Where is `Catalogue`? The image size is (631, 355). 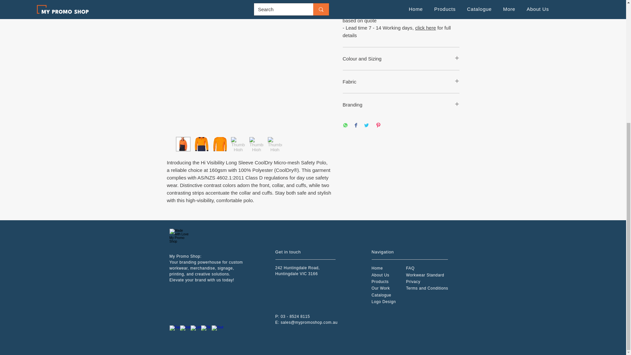
Catalogue is located at coordinates (381, 295).